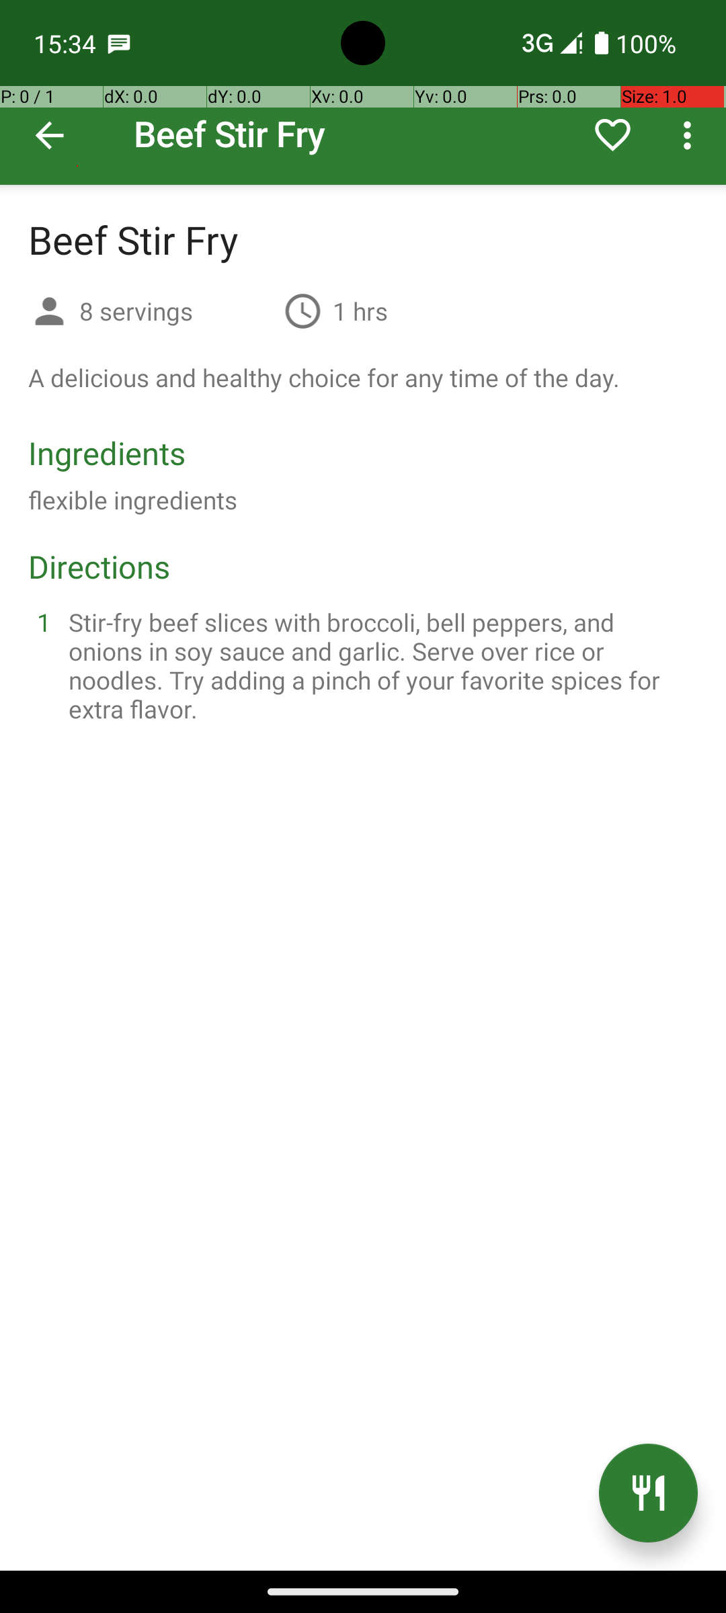  What do you see at coordinates (379, 665) in the screenshot?
I see `Stir-fry beef slices with broccoli, bell peppers, and onions in soy sauce and garlic. Serve over rice or noodles. Try adding a pinch of your favorite spices for extra flavor.` at bounding box center [379, 665].